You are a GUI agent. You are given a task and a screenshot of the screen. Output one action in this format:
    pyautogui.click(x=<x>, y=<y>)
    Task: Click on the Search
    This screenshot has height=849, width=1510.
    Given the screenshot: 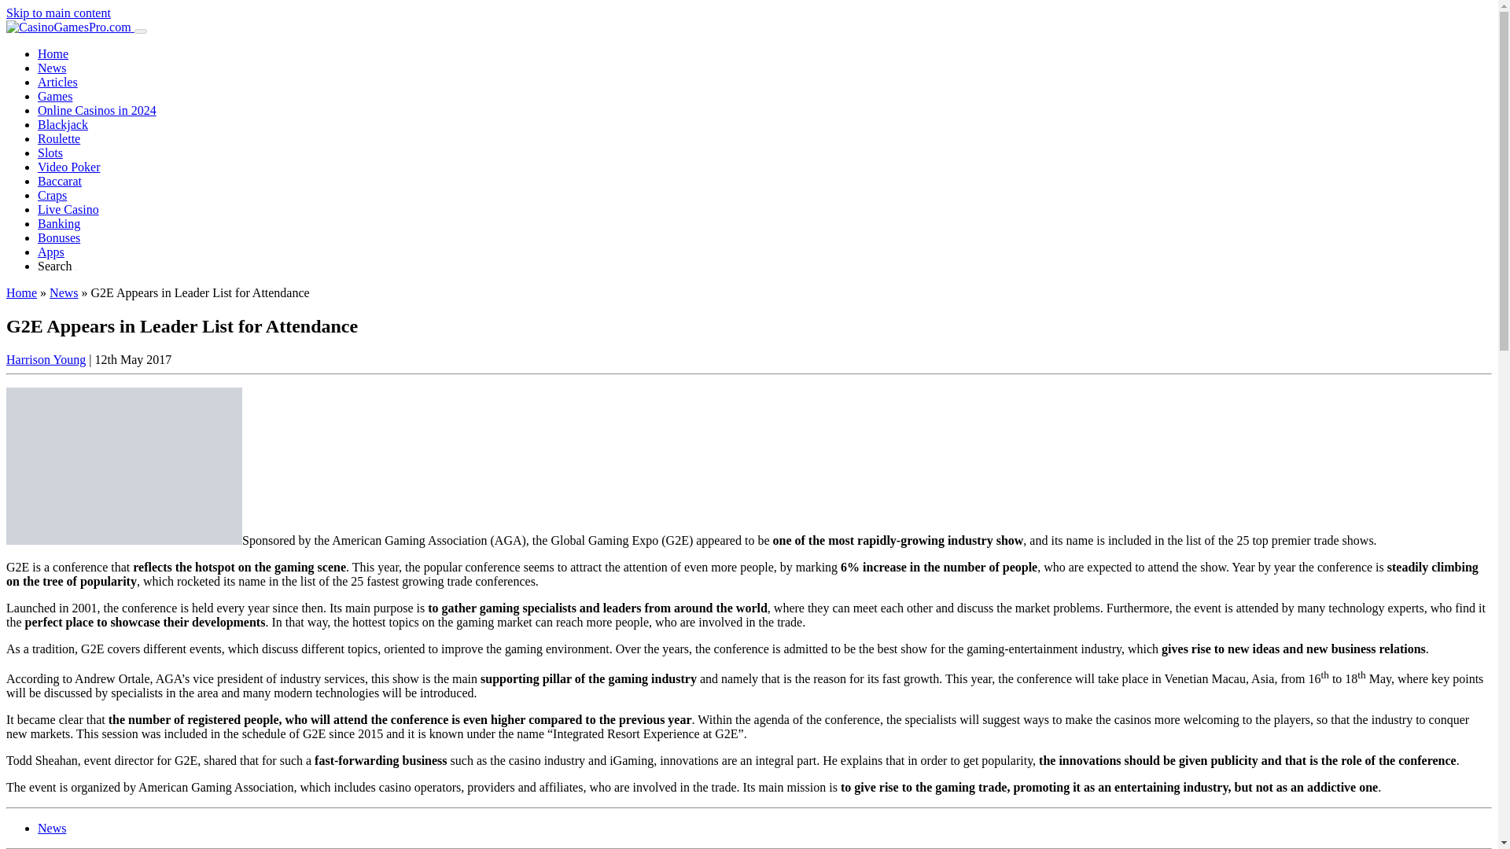 What is the action you would take?
    pyautogui.click(x=57, y=266)
    